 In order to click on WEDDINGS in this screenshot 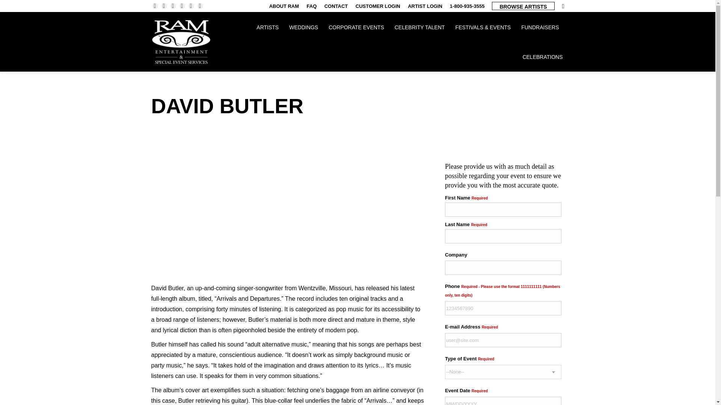, I will do `click(303, 27)`.